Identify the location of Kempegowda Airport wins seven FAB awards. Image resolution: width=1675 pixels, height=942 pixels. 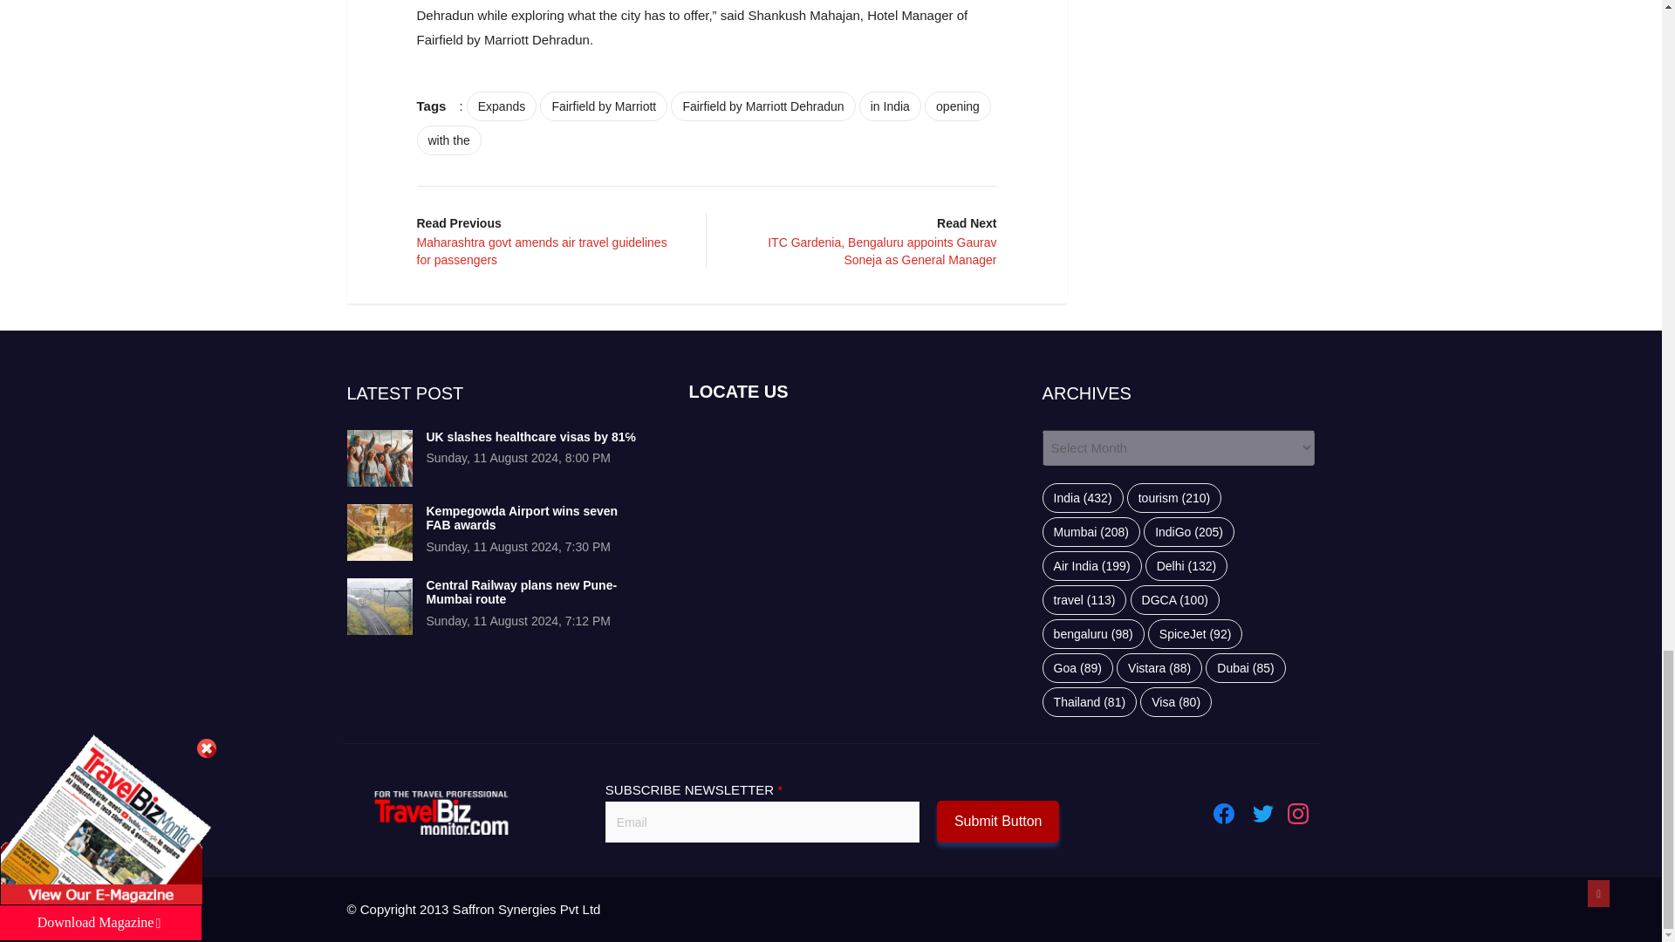
(522, 518).